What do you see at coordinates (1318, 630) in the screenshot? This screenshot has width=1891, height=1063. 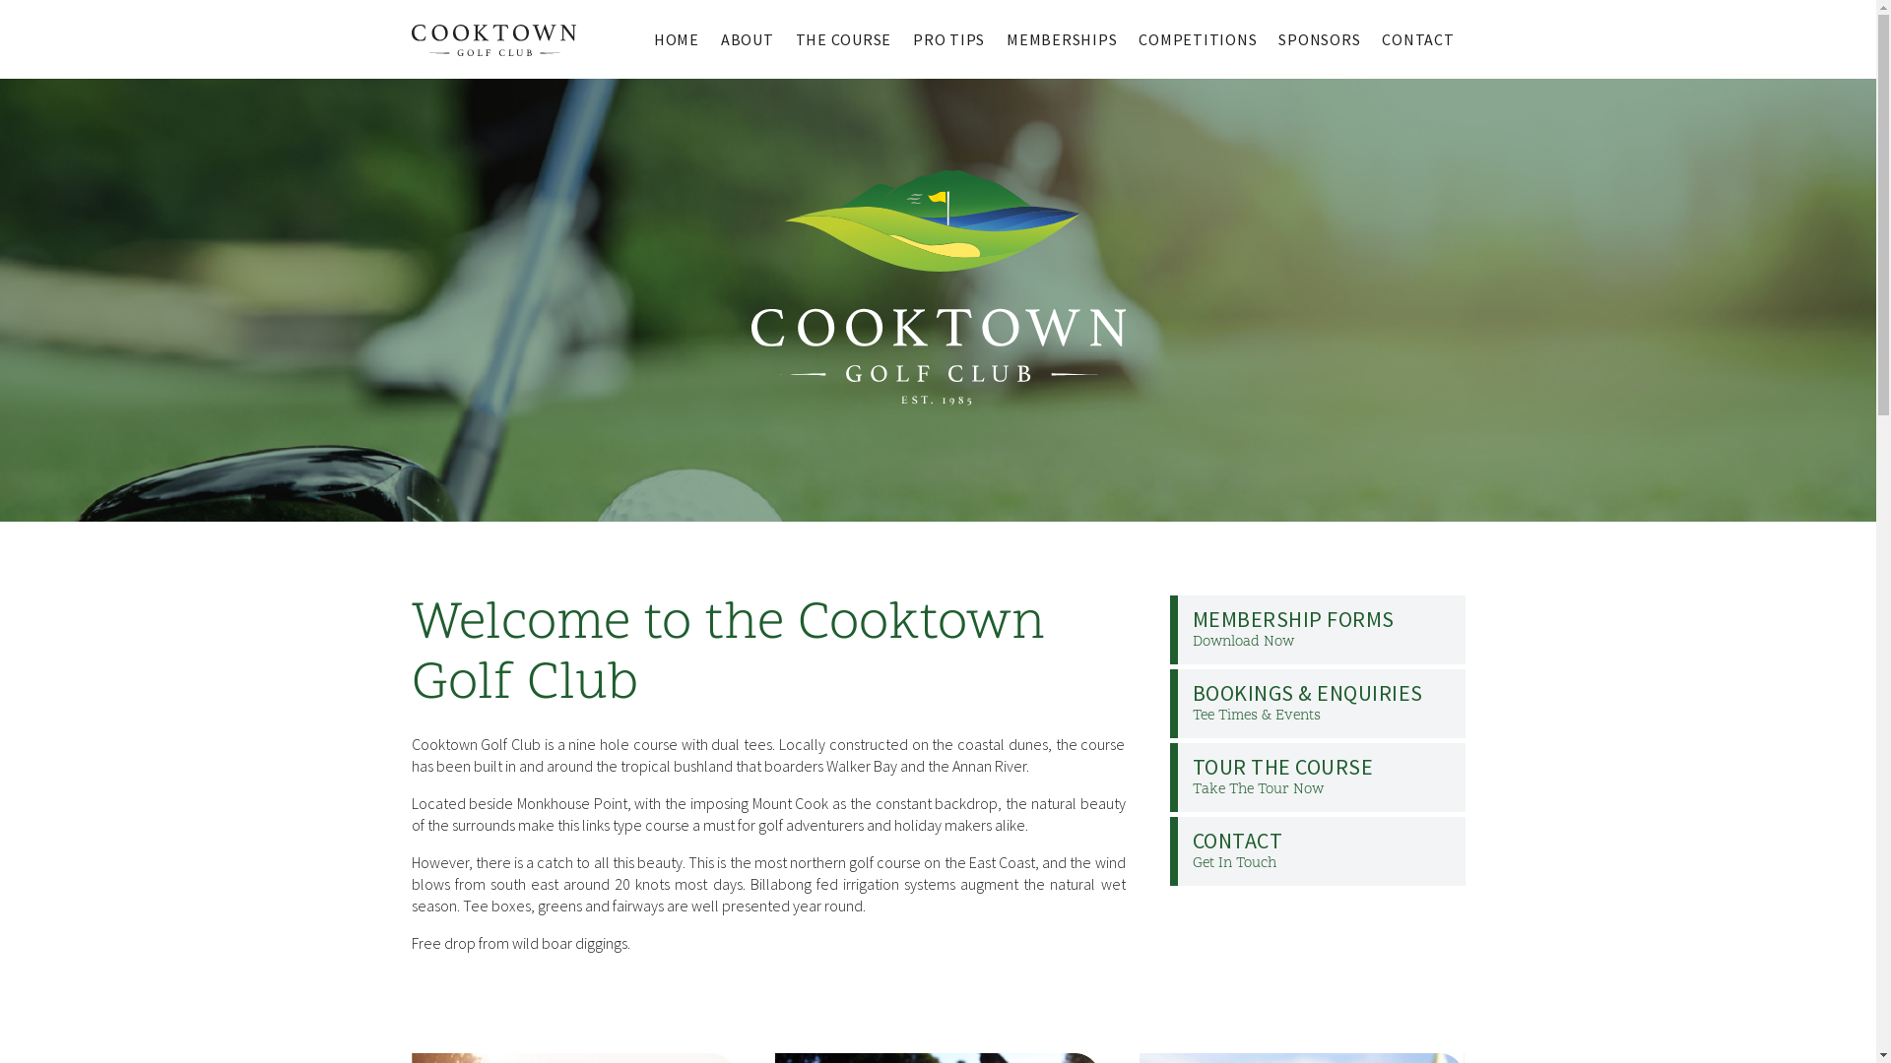 I see `Membership Forms
Download Now` at bounding box center [1318, 630].